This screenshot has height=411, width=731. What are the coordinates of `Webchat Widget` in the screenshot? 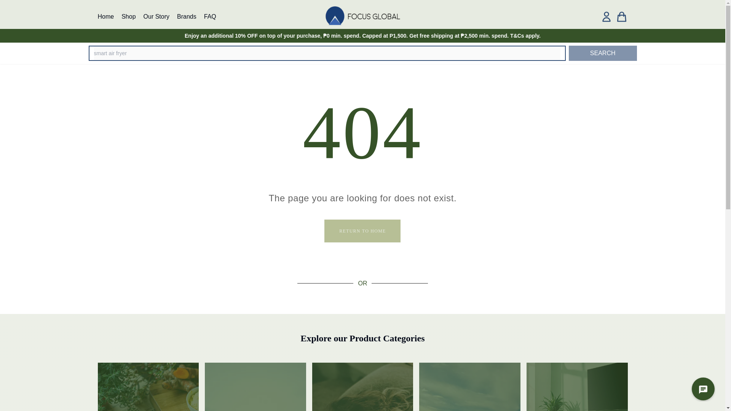 It's located at (698, 384).